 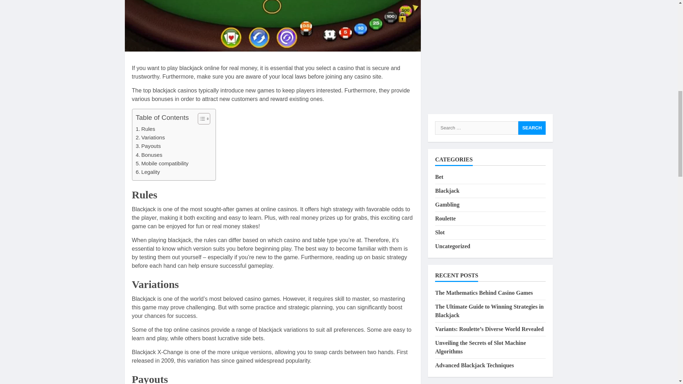 What do you see at coordinates (162, 164) in the screenshot?
I see `Mobile compatibility` at bounding box center [162, 164].